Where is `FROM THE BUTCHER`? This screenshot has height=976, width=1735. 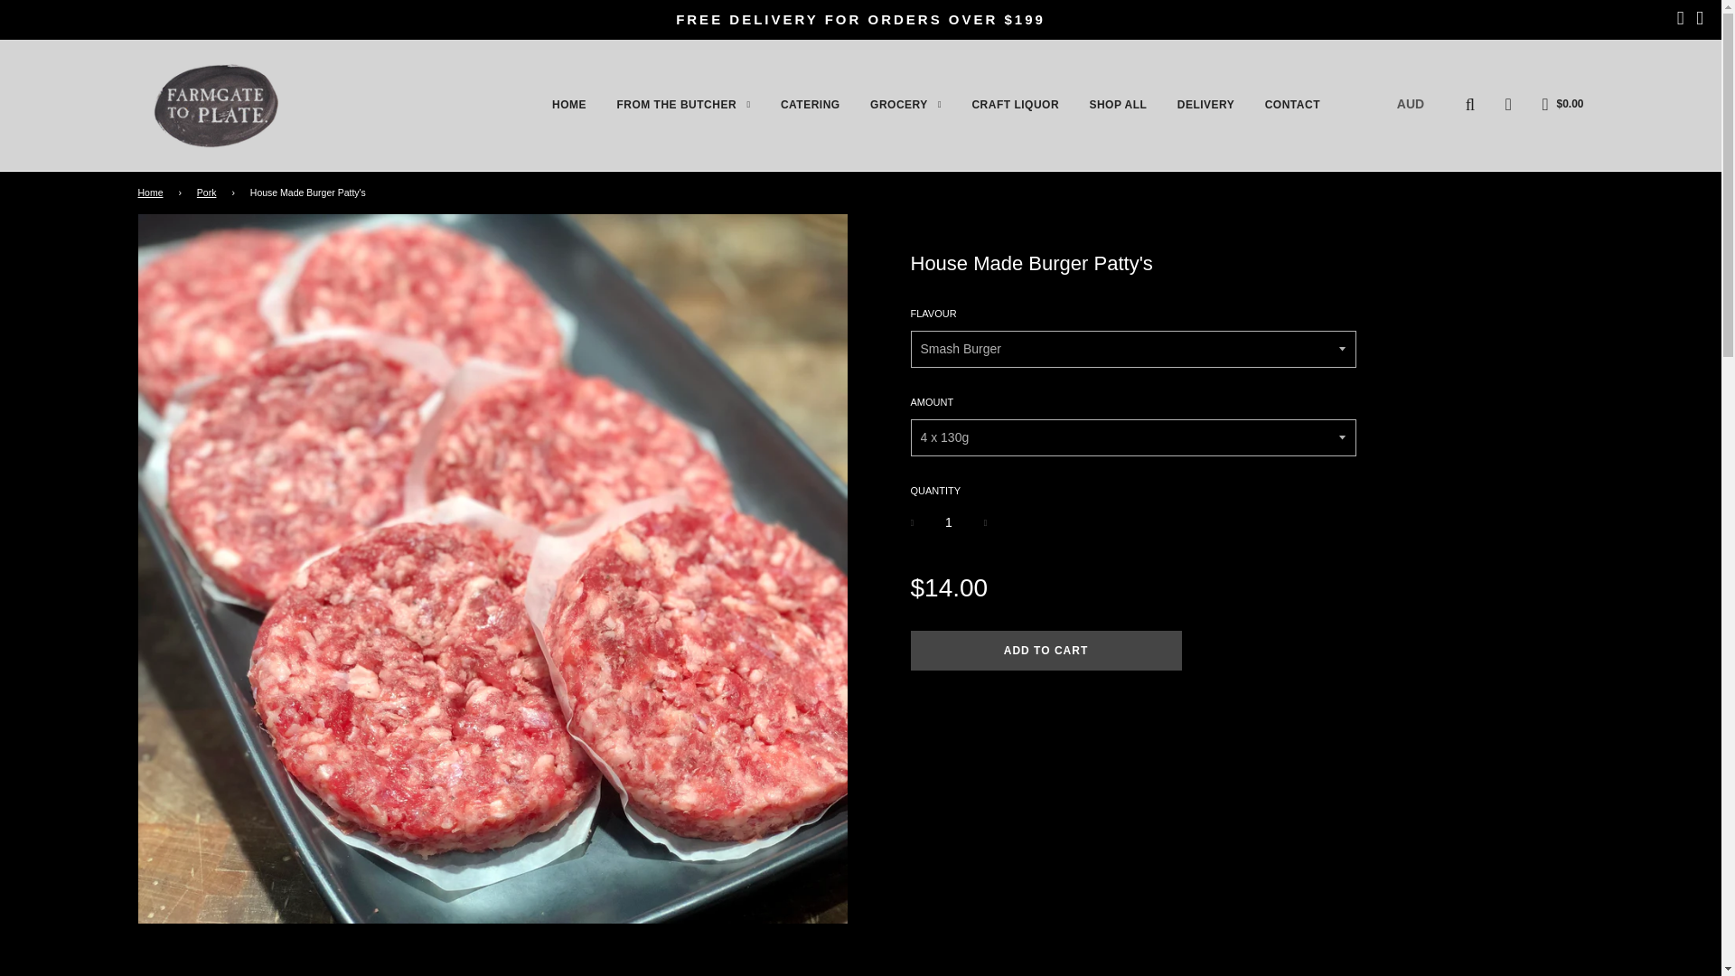
FROM THE BUTCHER is located at coordinates (682, 105).